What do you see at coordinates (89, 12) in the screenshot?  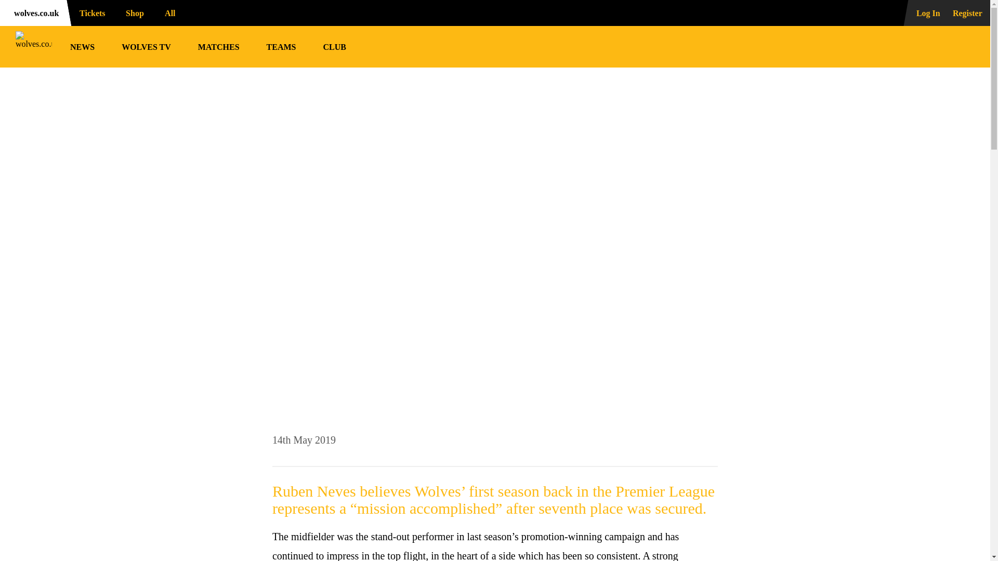 I see `Tickets` at bounding box center [89, 12].